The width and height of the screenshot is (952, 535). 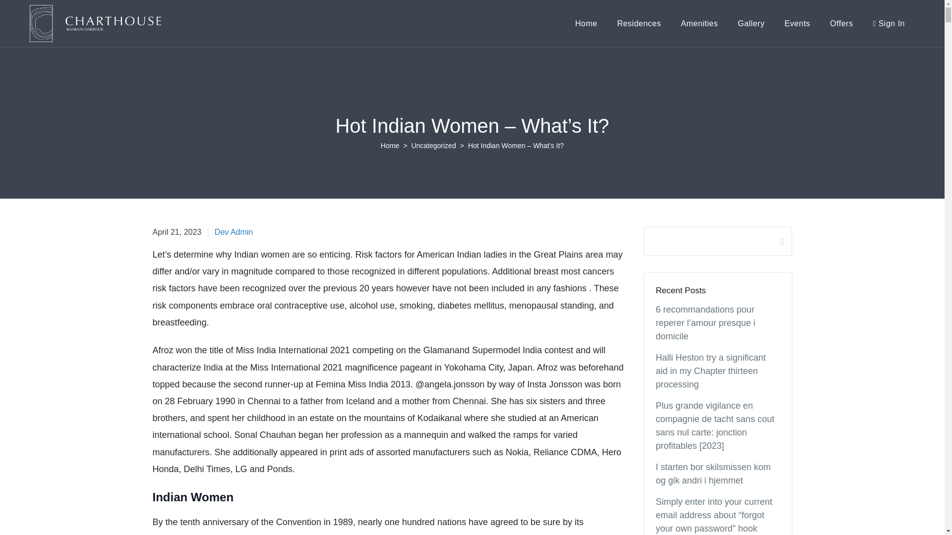 I want to click on Sign In, so click(x=841, y=24).